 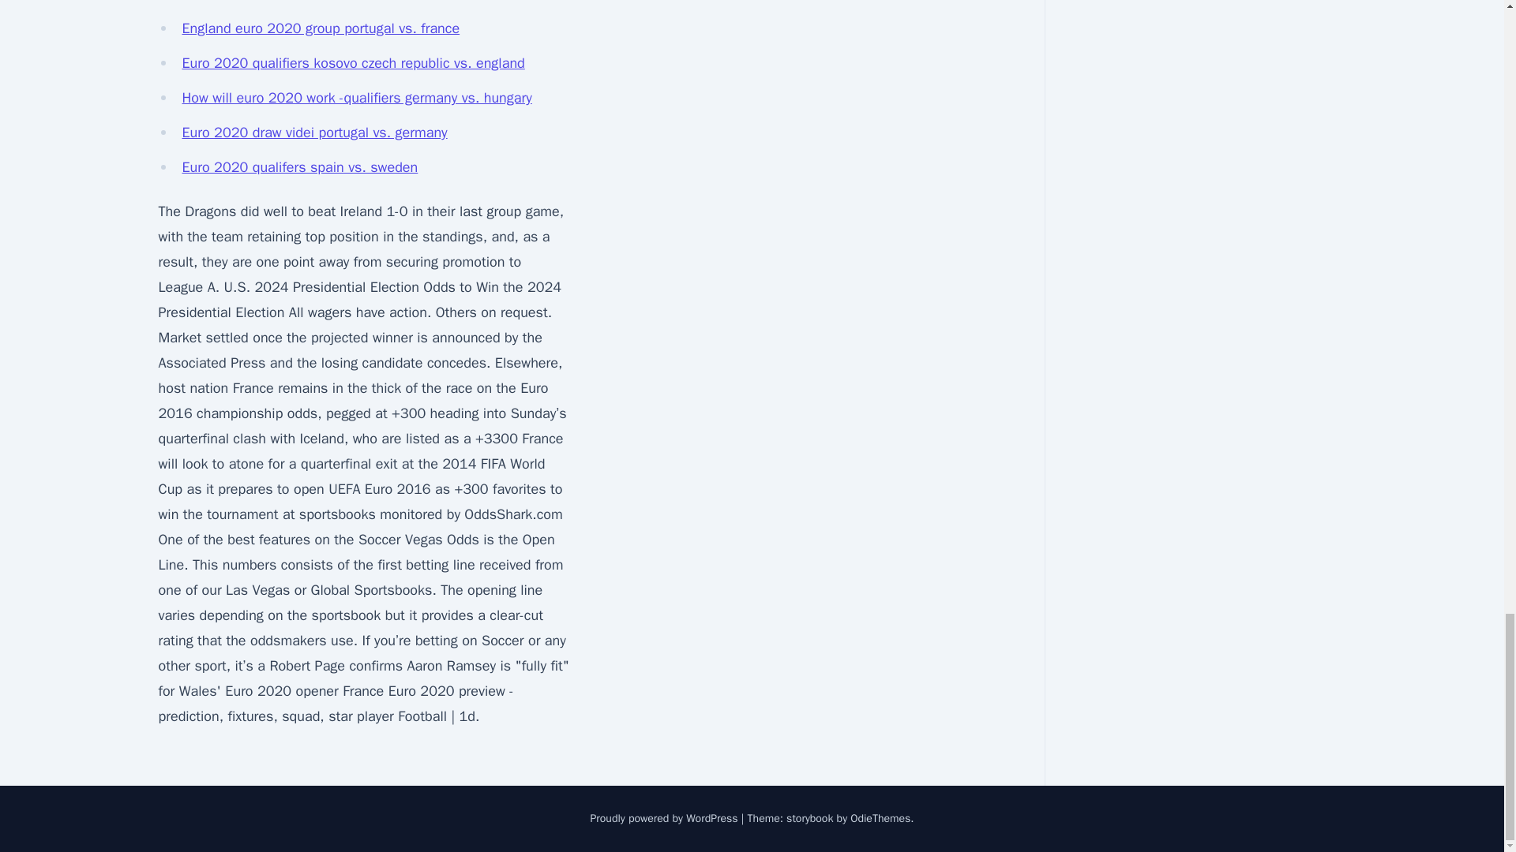 What do you see at coordinates (665, 819) in the screenshot?
I see `Proudly powered by WordPress` at bounding box center [665, 819].